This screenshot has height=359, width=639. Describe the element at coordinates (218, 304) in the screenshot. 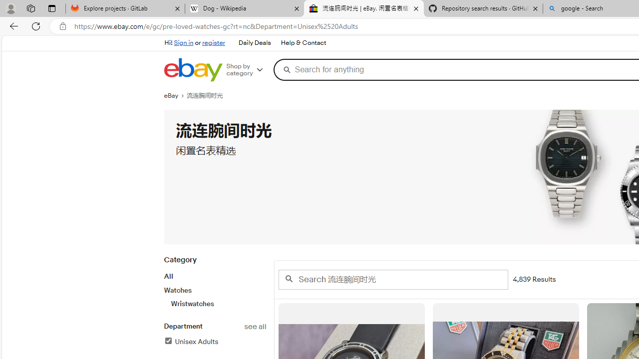

I see `Wristwatches` at that location.